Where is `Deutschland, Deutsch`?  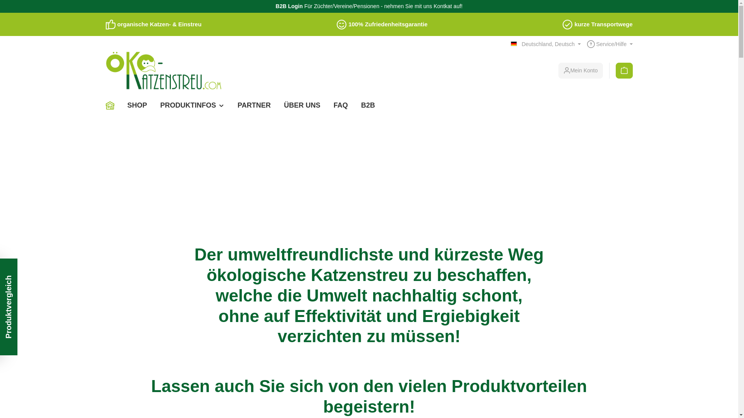
Deutschland, Deutsch is located at coordinates (546, 44).